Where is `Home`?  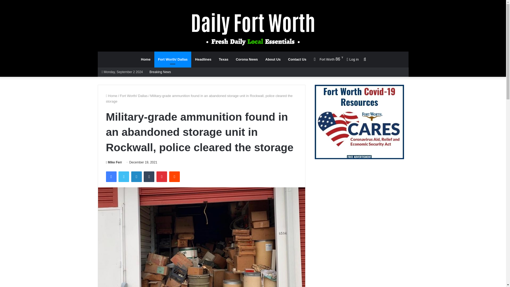 Home is located at coordinates (146, 60).